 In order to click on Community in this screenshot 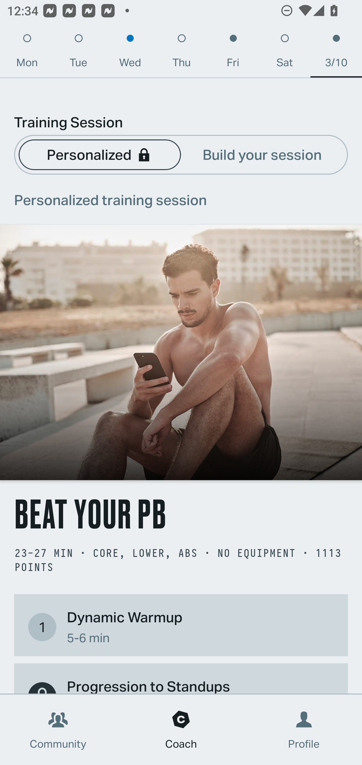, I will do `click(58, 730)`.